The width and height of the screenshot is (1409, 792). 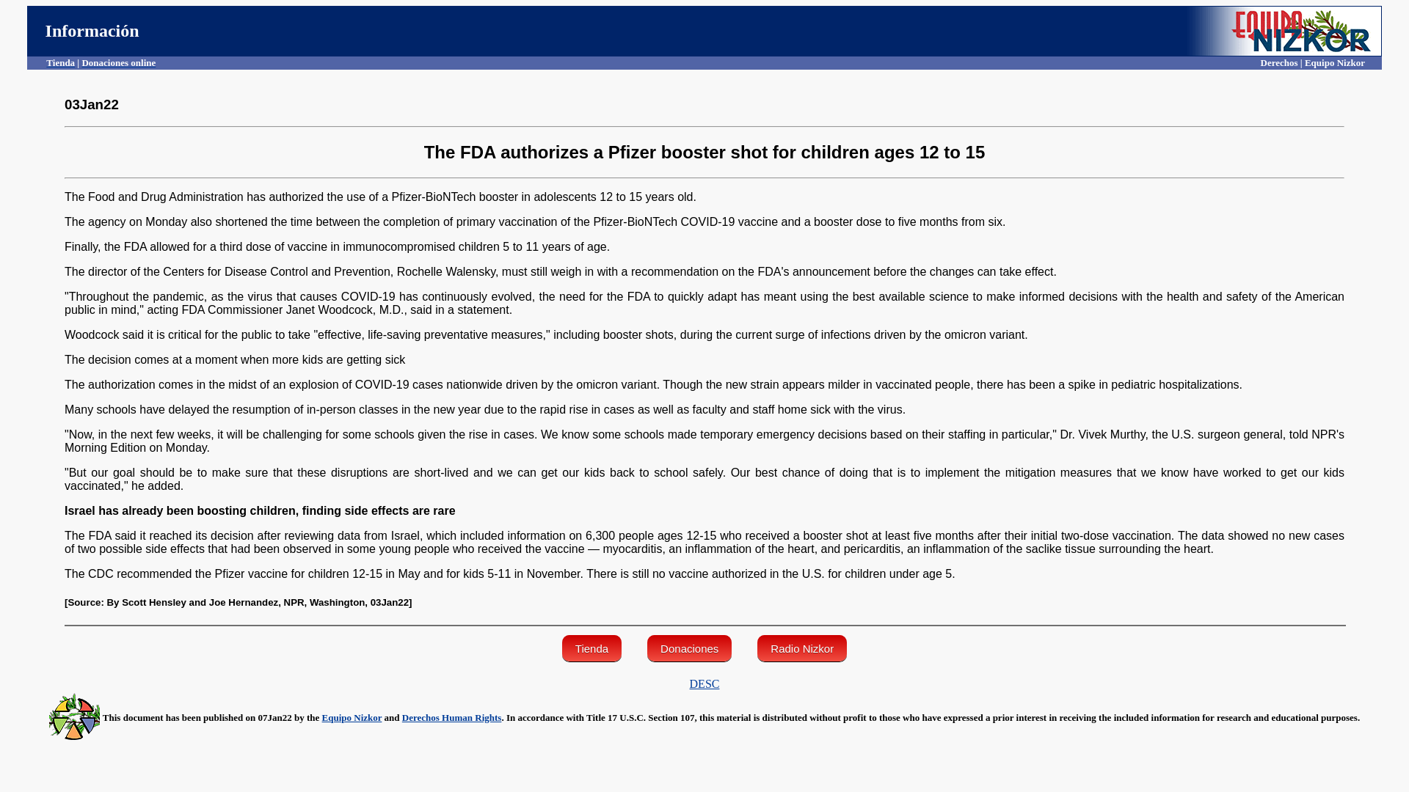 I want to click on Equipo Nizkor, so click(x=352, y=717).